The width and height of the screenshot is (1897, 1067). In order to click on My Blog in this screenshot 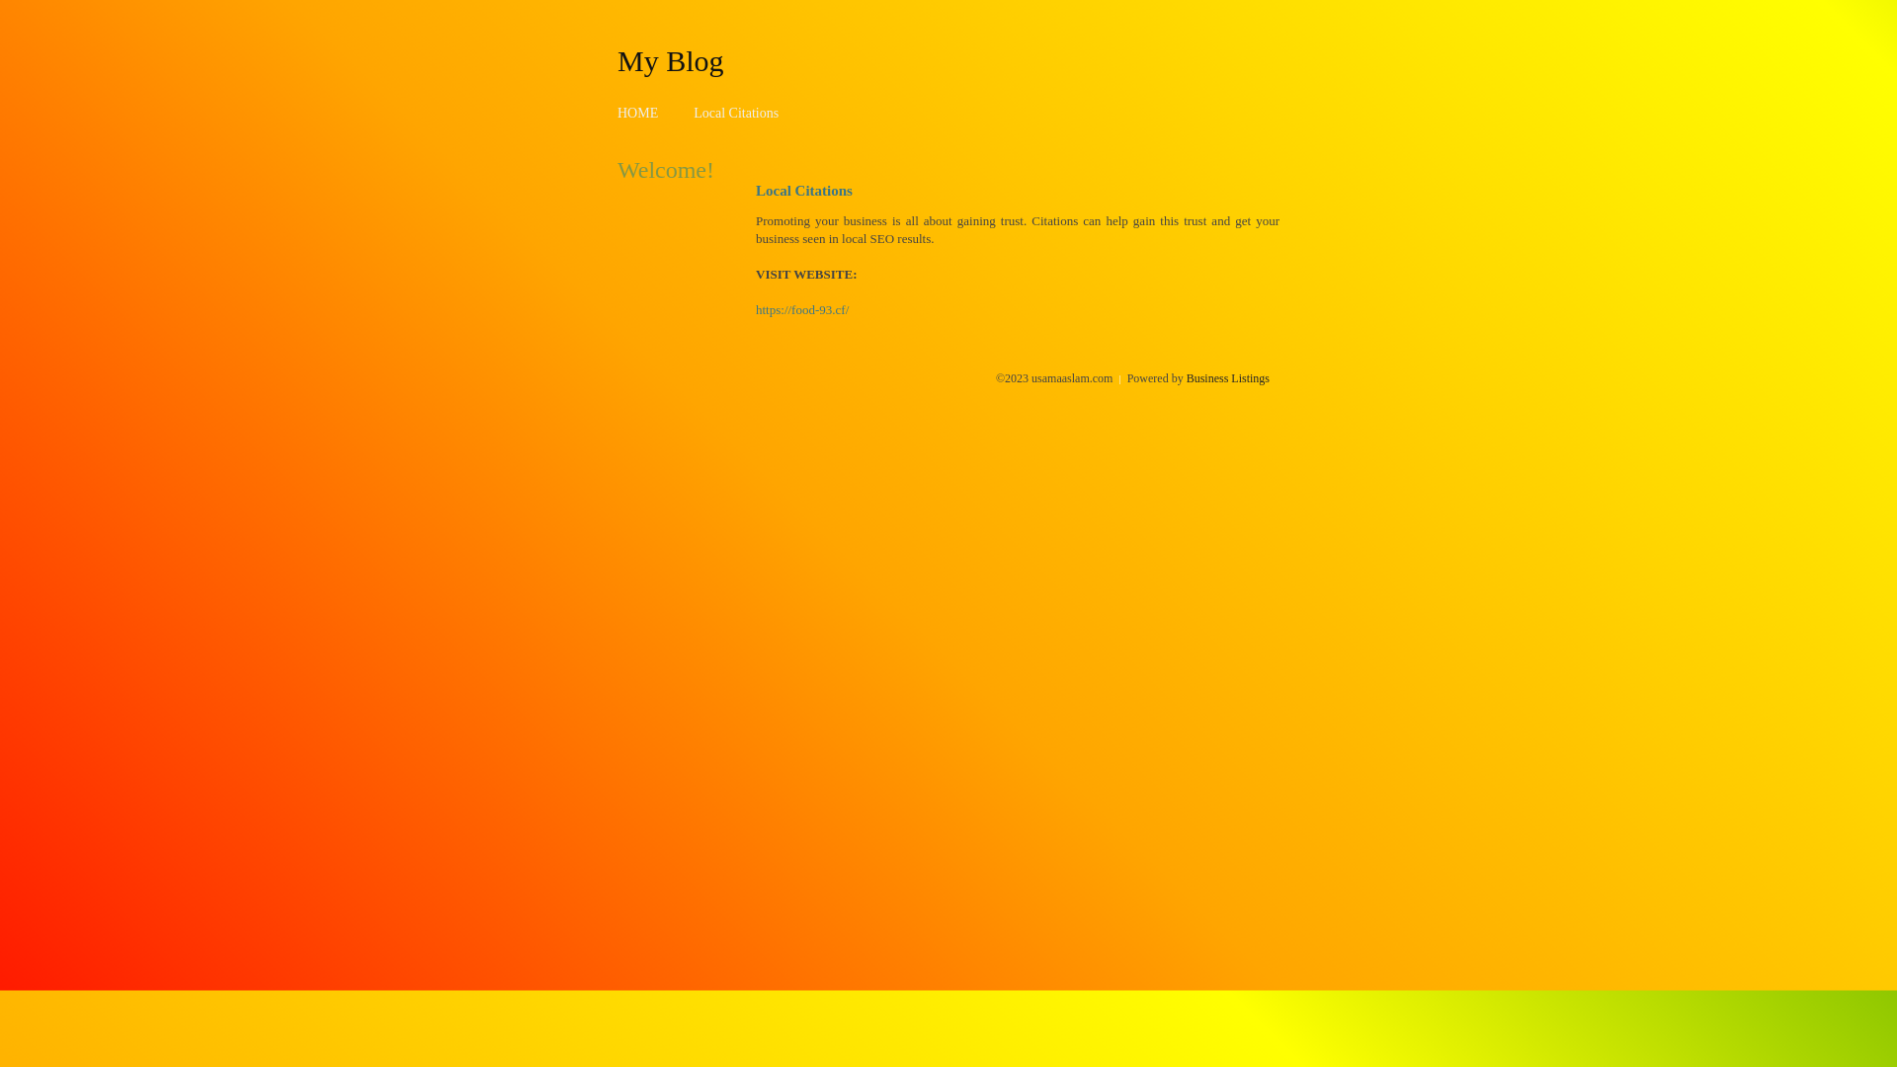, I will do `click(671, 60)`.